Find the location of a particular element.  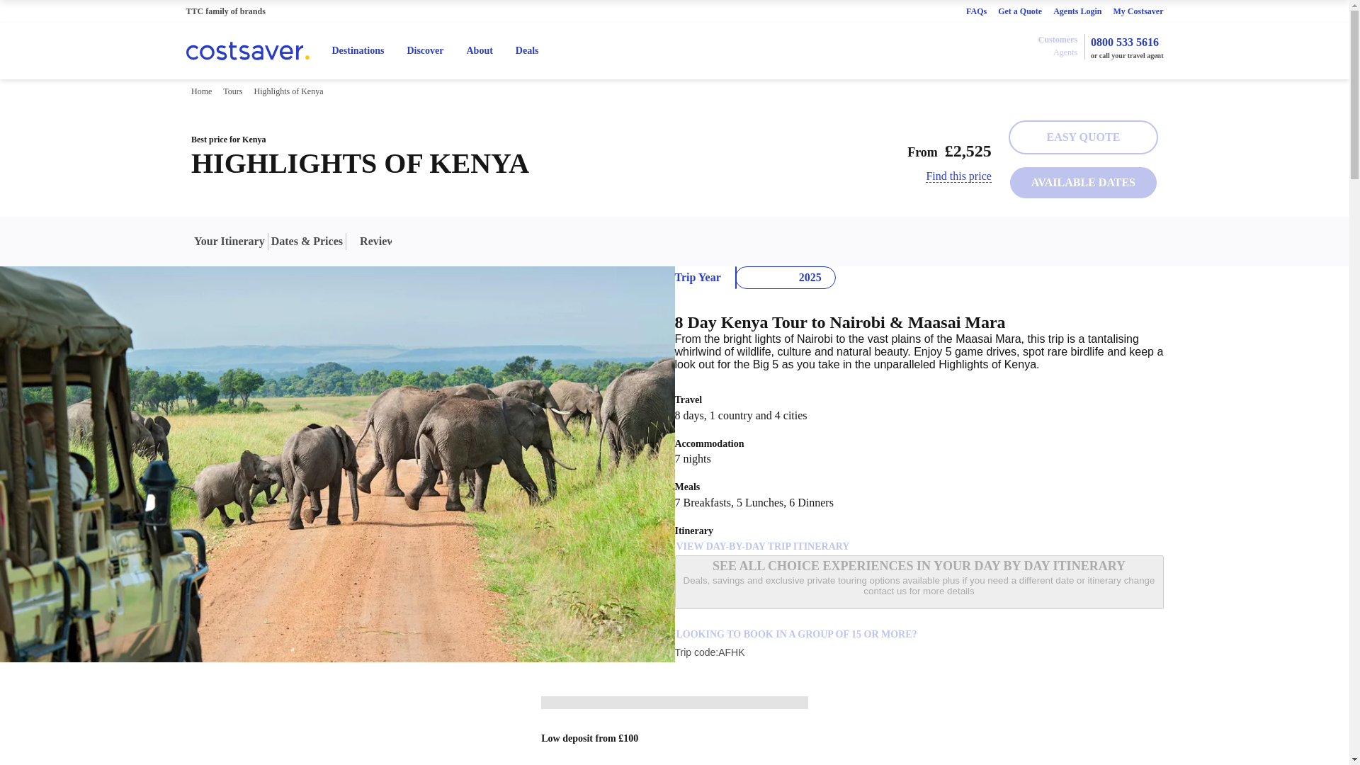

VIEW DAY-BY-DAY TRIP ITINERARY is located at coordinates (762, 547).